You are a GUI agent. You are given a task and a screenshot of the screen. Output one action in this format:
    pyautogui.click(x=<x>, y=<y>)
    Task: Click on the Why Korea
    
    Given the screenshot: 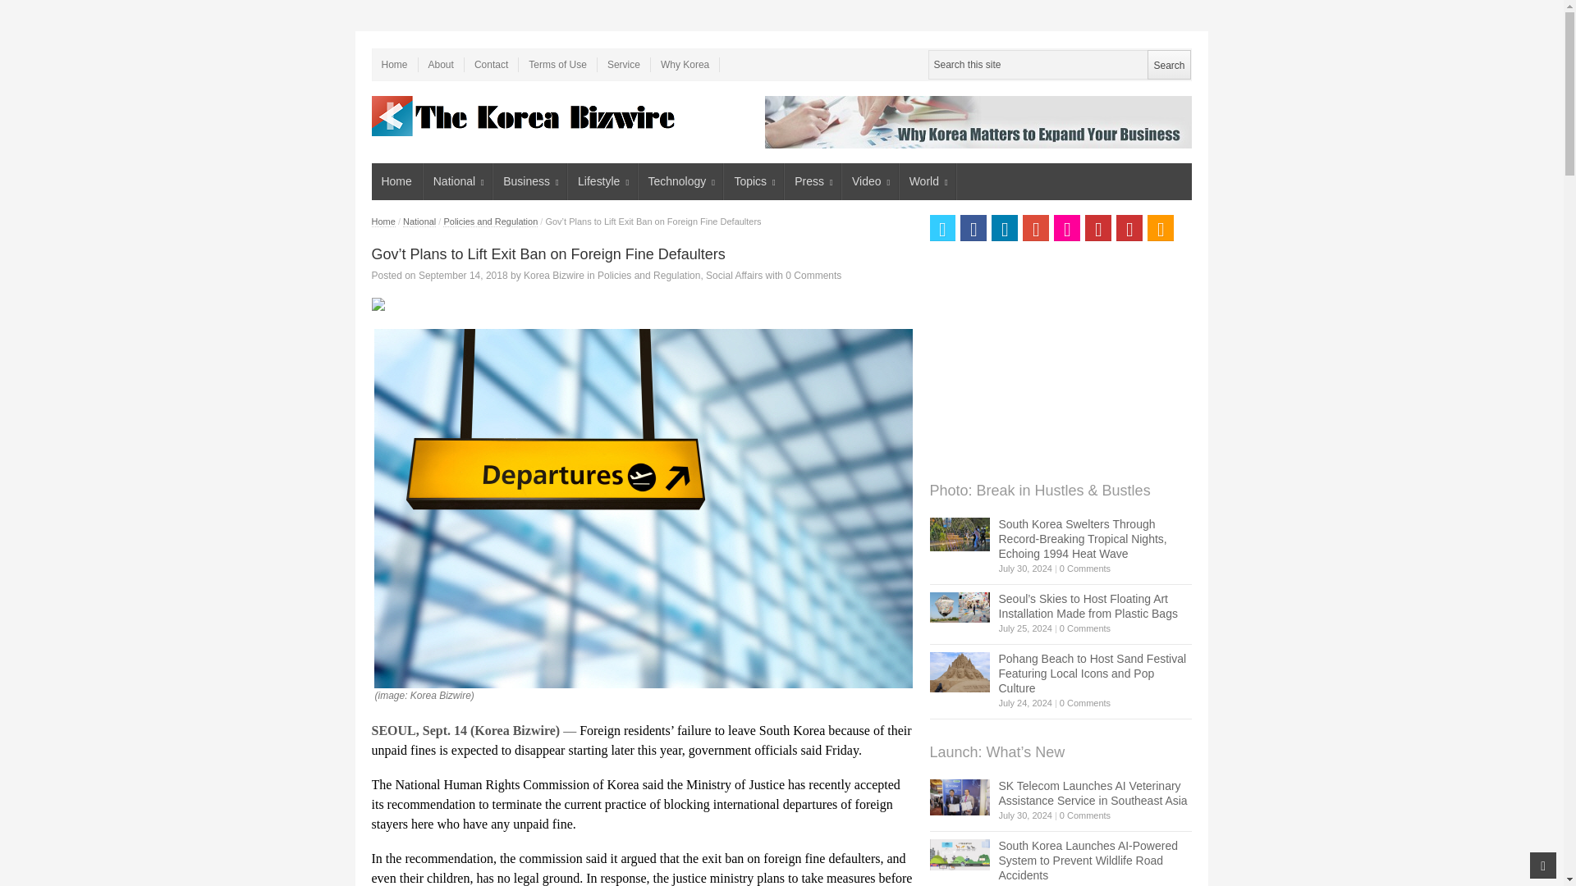 What is the action you would take?
    pyautogui.click(x=685, y=64)
    